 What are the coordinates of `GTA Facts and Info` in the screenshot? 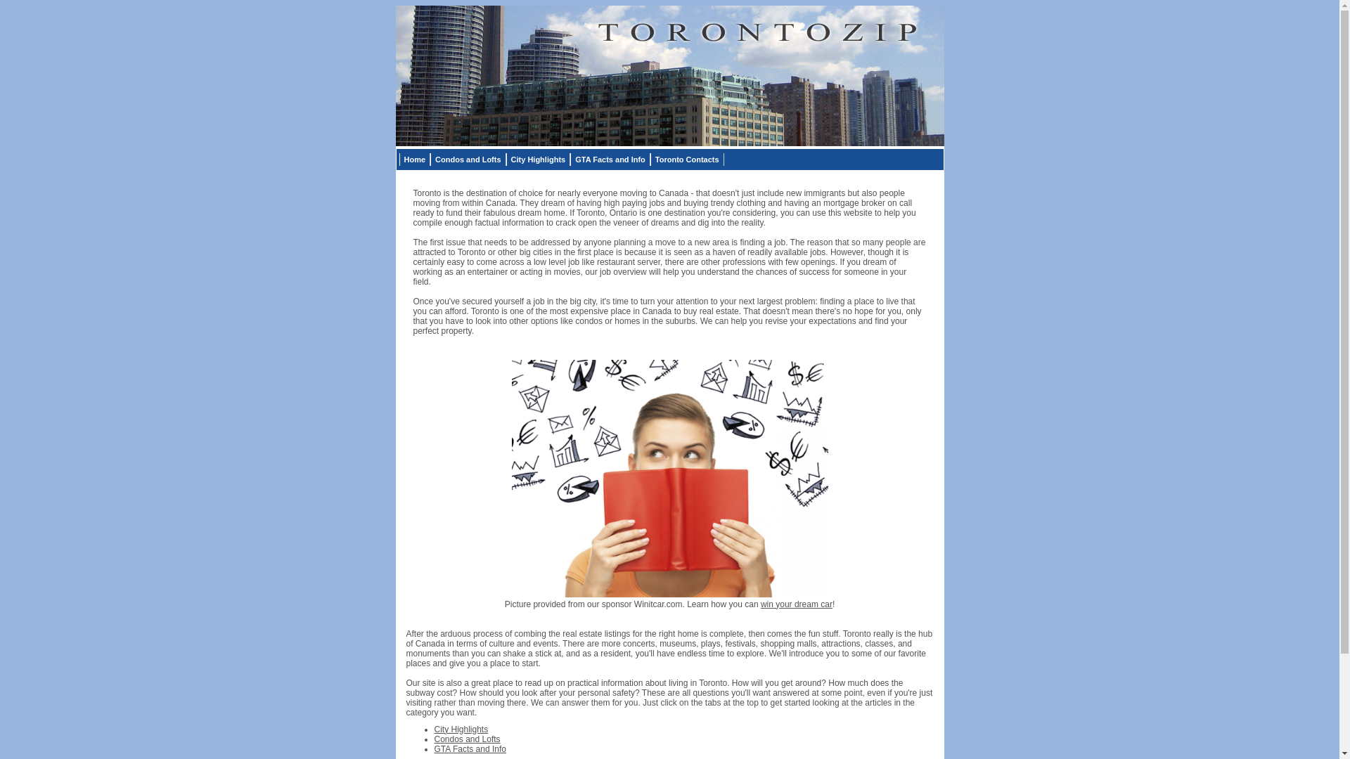 It's located at (471, 748).